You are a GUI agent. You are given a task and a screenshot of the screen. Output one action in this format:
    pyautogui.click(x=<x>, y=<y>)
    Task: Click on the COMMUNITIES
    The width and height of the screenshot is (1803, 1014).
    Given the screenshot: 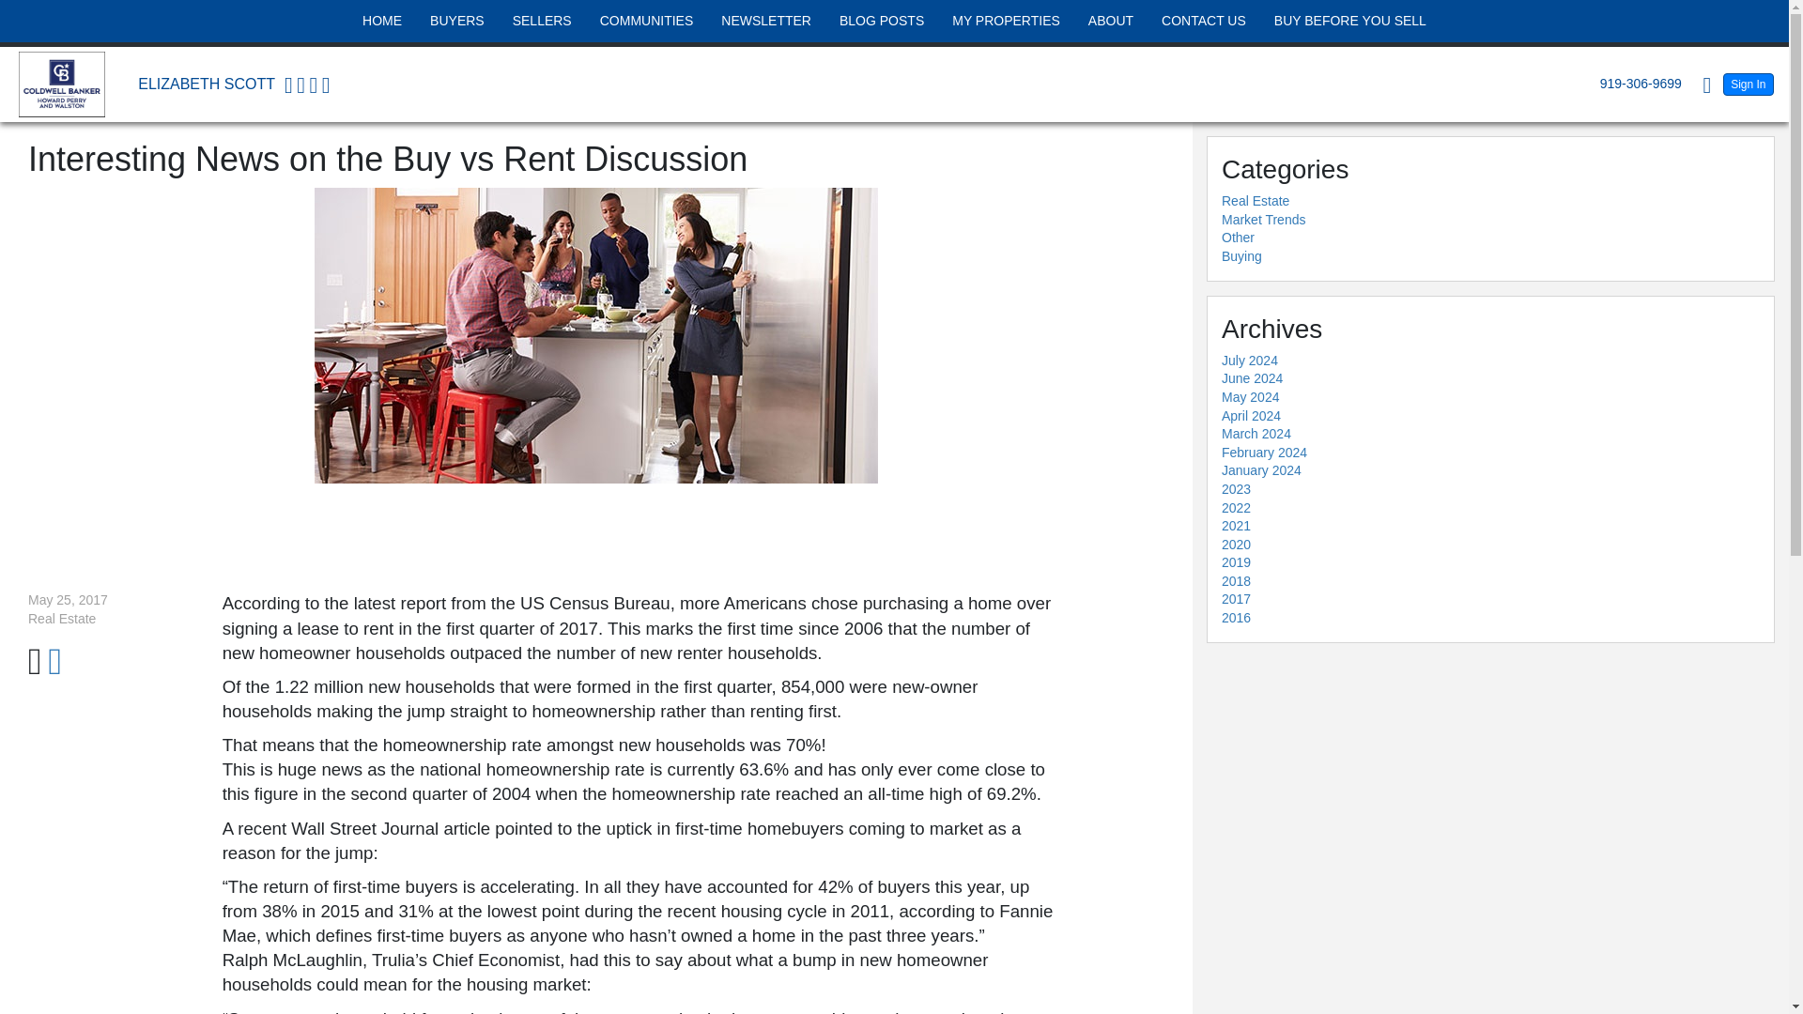 What is the action you would take?
    pyautogui.click(x=646, y=22)
    